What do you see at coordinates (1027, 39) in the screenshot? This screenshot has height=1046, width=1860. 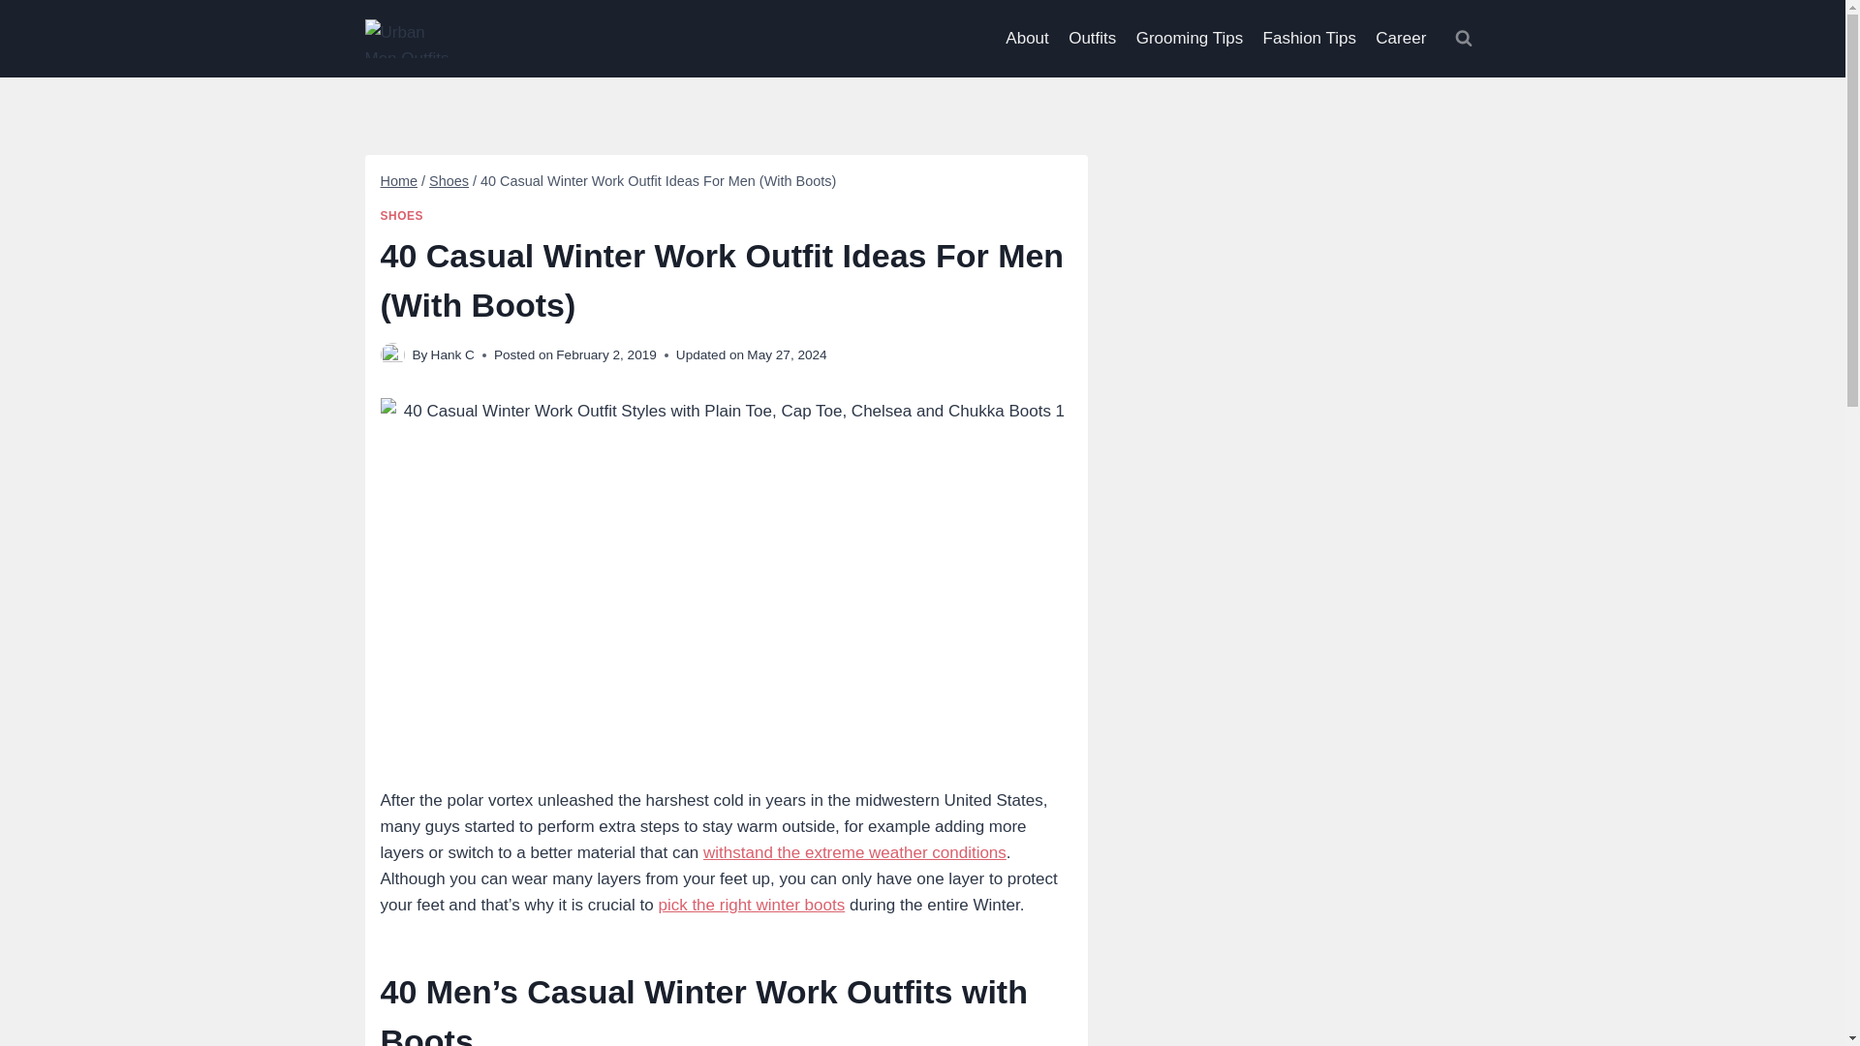 I see `About` at bounding box center [1027, 39].